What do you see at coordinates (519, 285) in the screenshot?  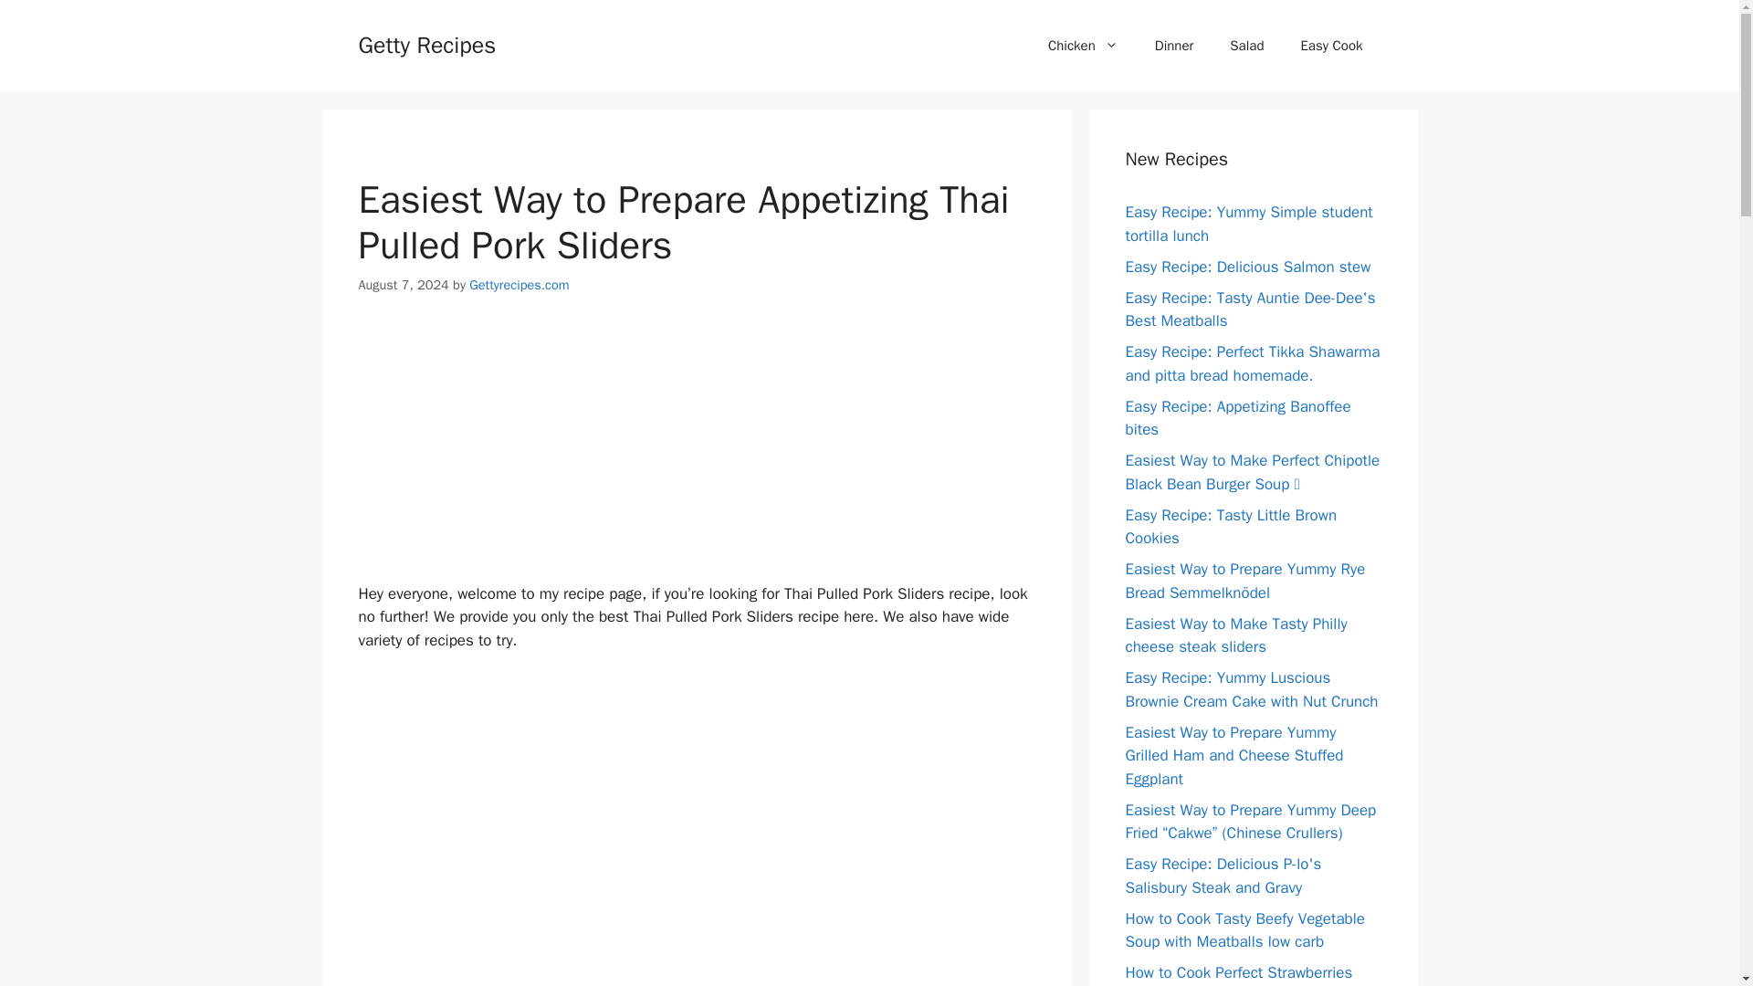 I see `Gettyrecipes.com` at bounding box center [519, 285].